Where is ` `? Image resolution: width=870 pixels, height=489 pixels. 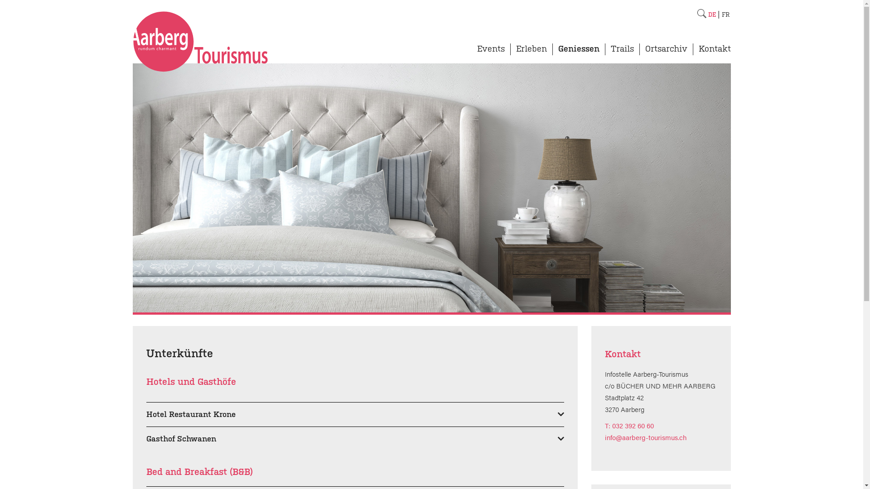
  is located at coordinates (701, 14).